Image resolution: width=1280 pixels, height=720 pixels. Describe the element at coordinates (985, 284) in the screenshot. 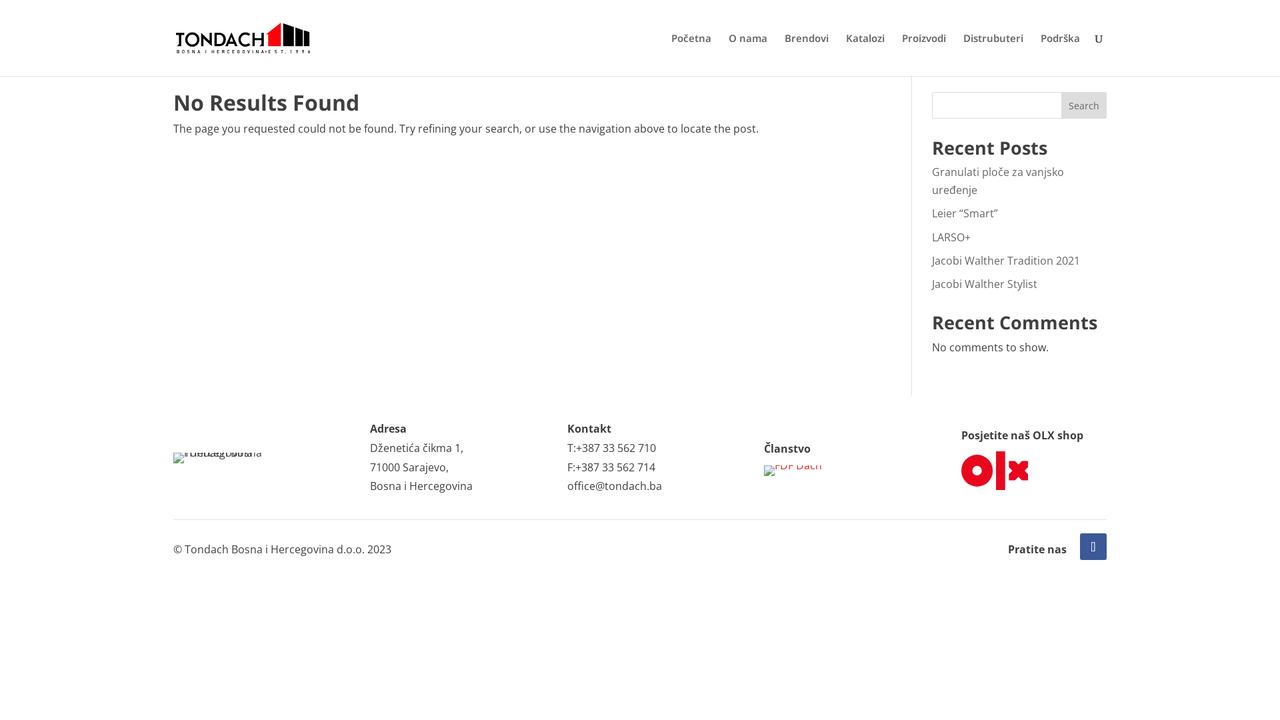

I see `Jacobi Walther Stylist` at that location.